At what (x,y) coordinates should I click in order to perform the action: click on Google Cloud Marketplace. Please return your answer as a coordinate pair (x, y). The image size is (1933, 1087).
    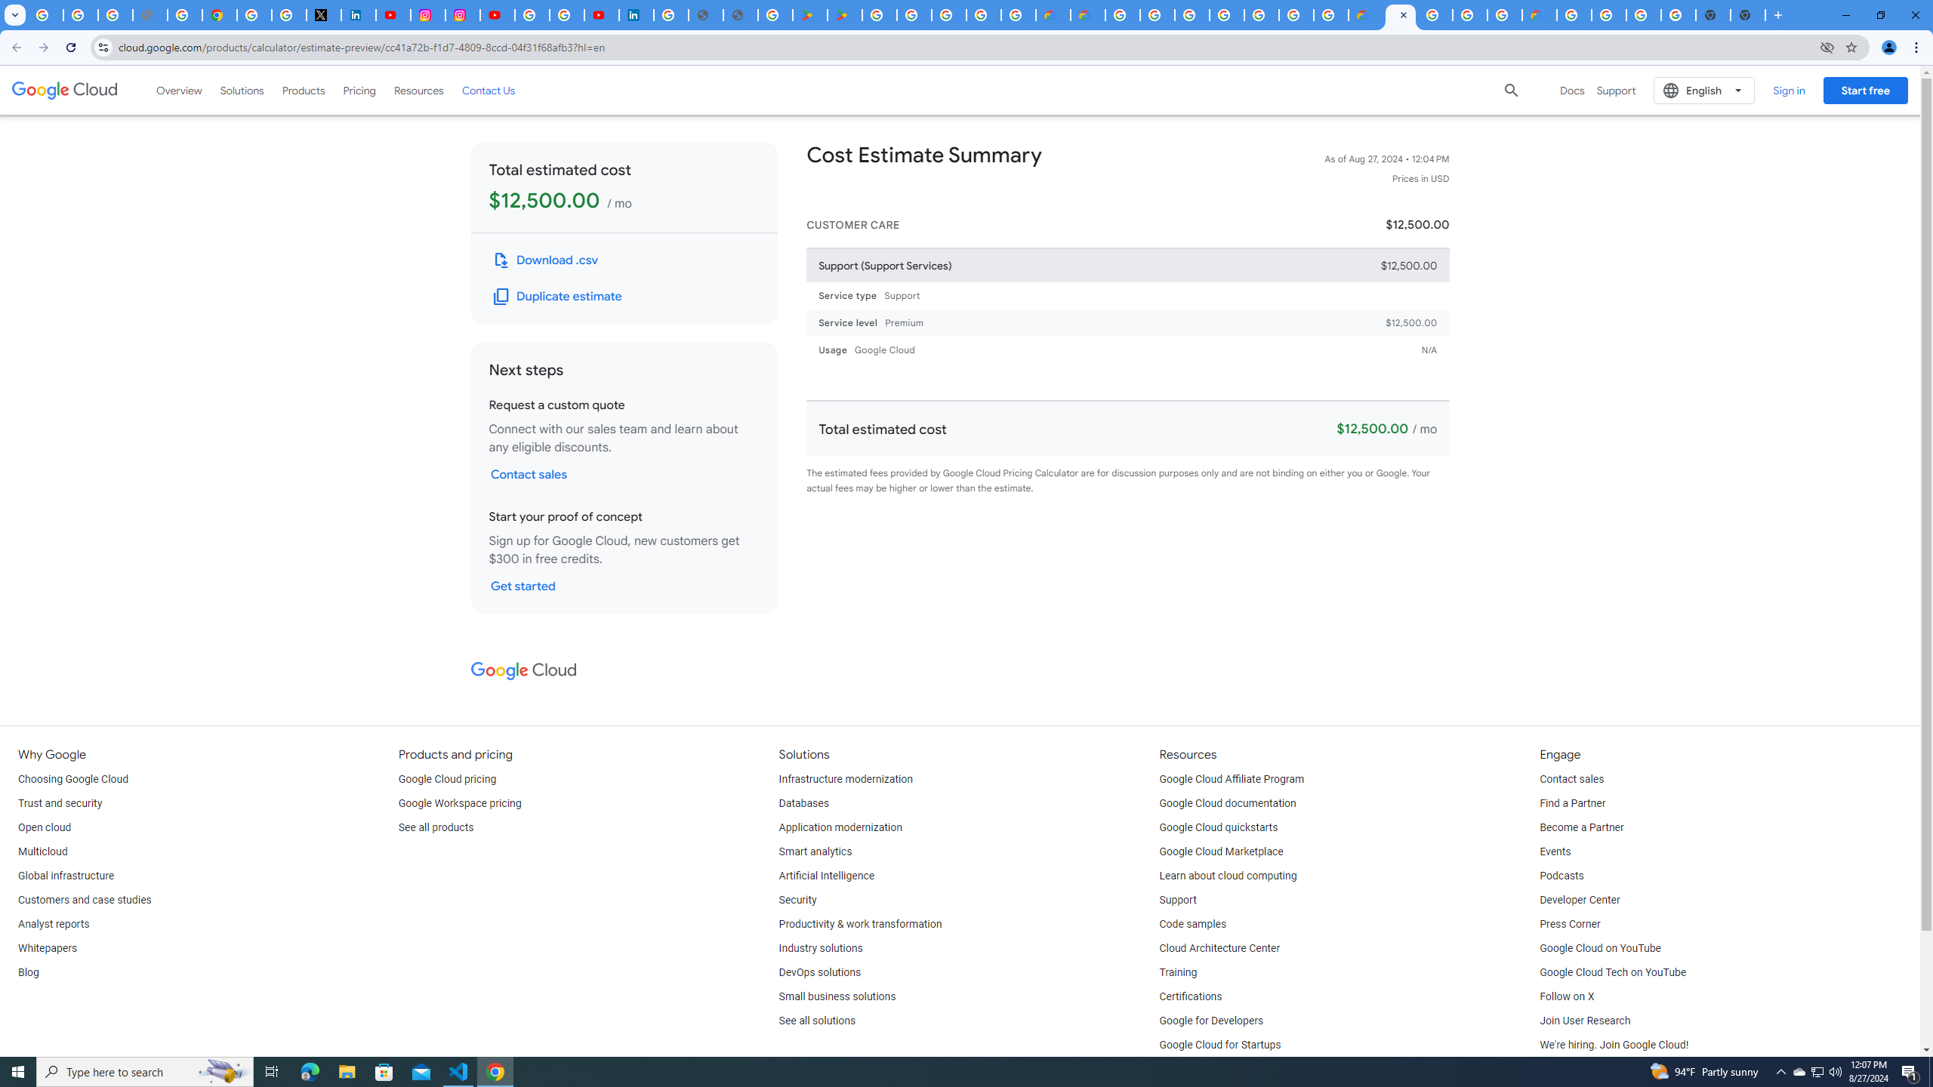
    Looking at the image, I should click on (1222, 851).